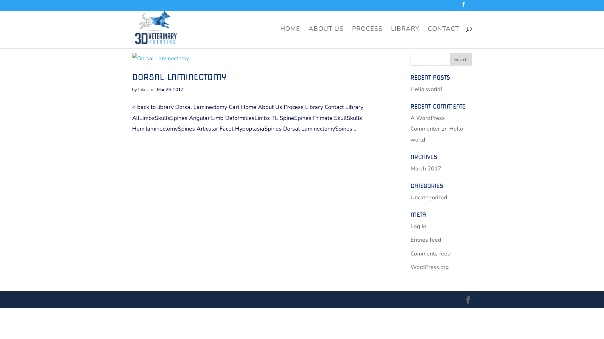 This screenshot has height=339, width=604. Describe the element at coordinates (418, 226) in the screenshot. I see `Log in` at that location.